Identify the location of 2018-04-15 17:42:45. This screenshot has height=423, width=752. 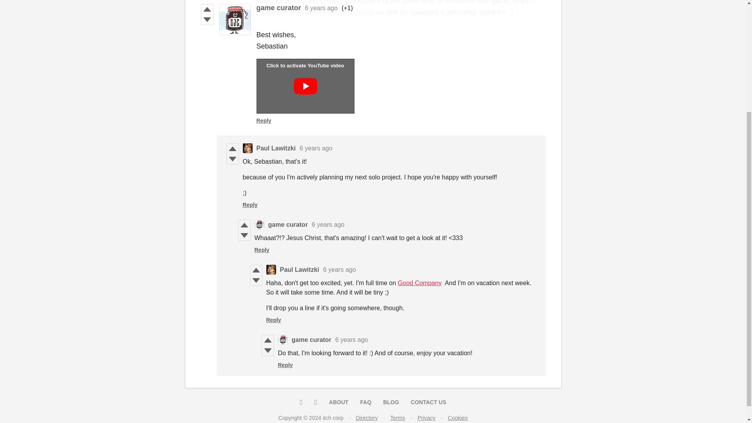
(352, 339).